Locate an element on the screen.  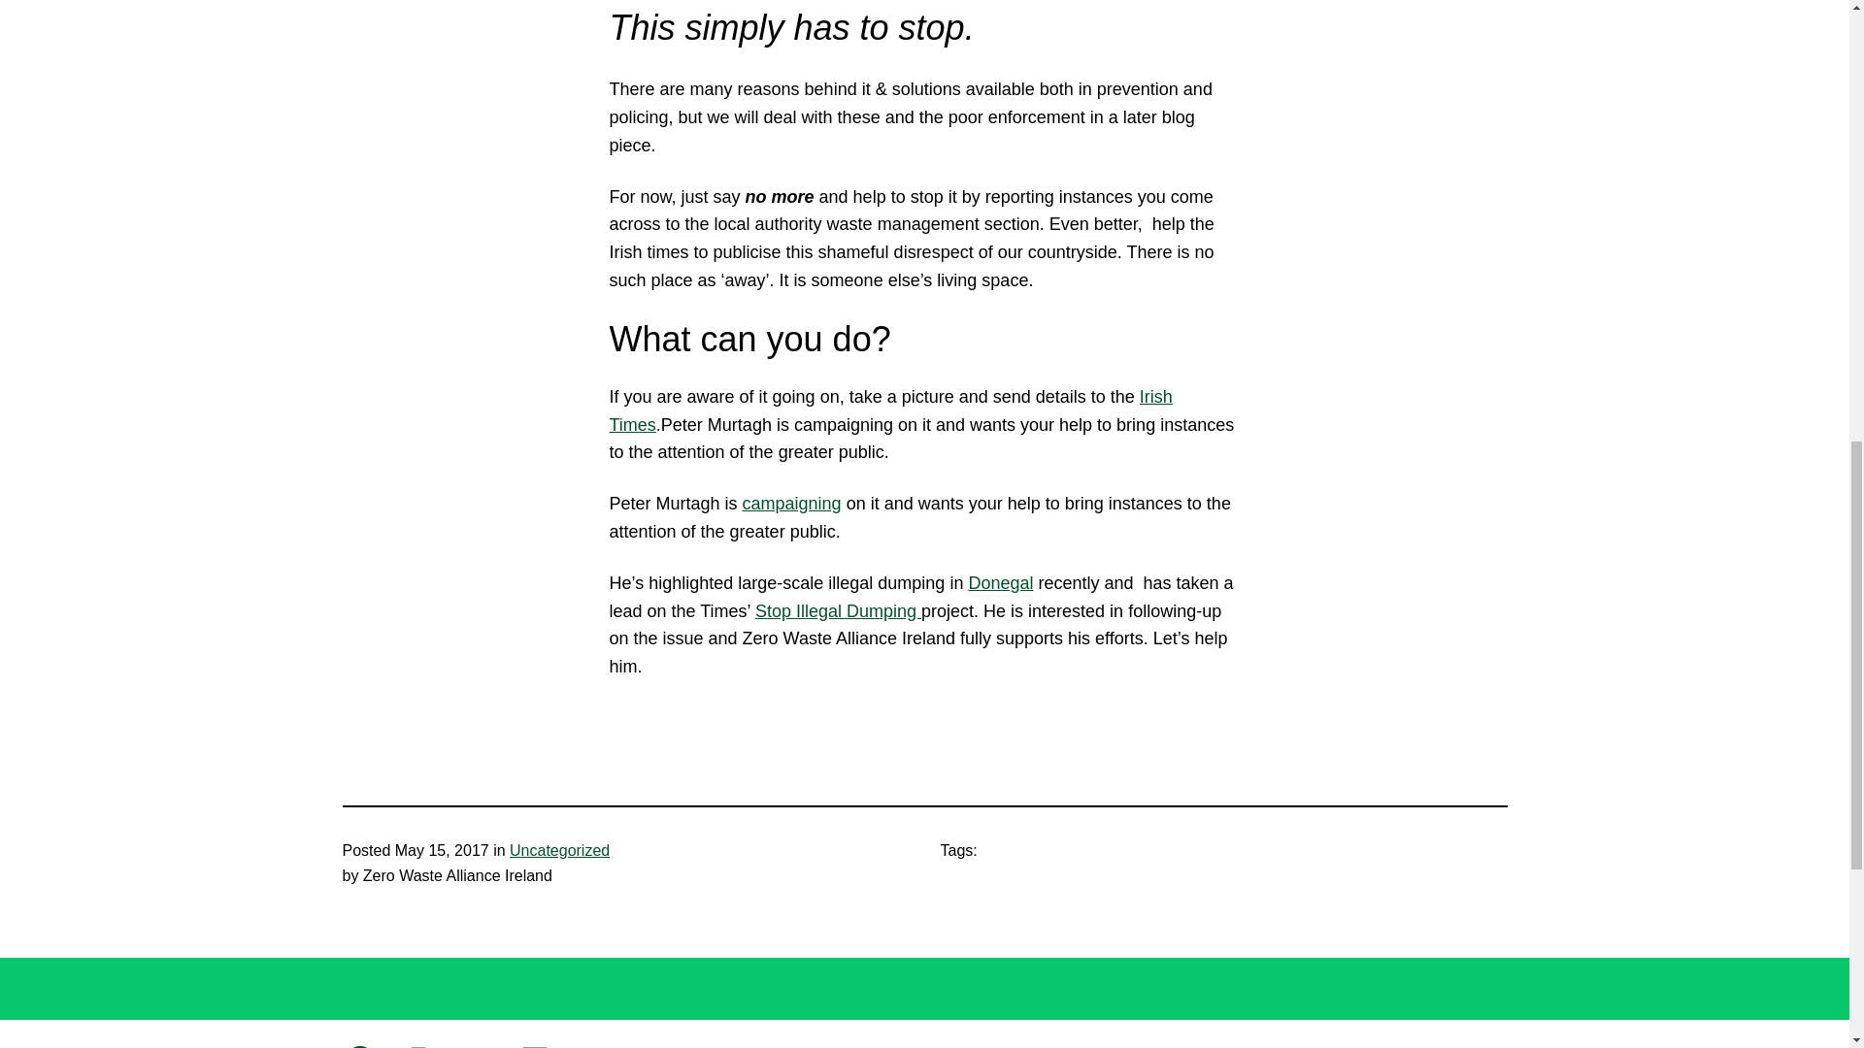
LinkedIn is located at coordinates (534, 1045).